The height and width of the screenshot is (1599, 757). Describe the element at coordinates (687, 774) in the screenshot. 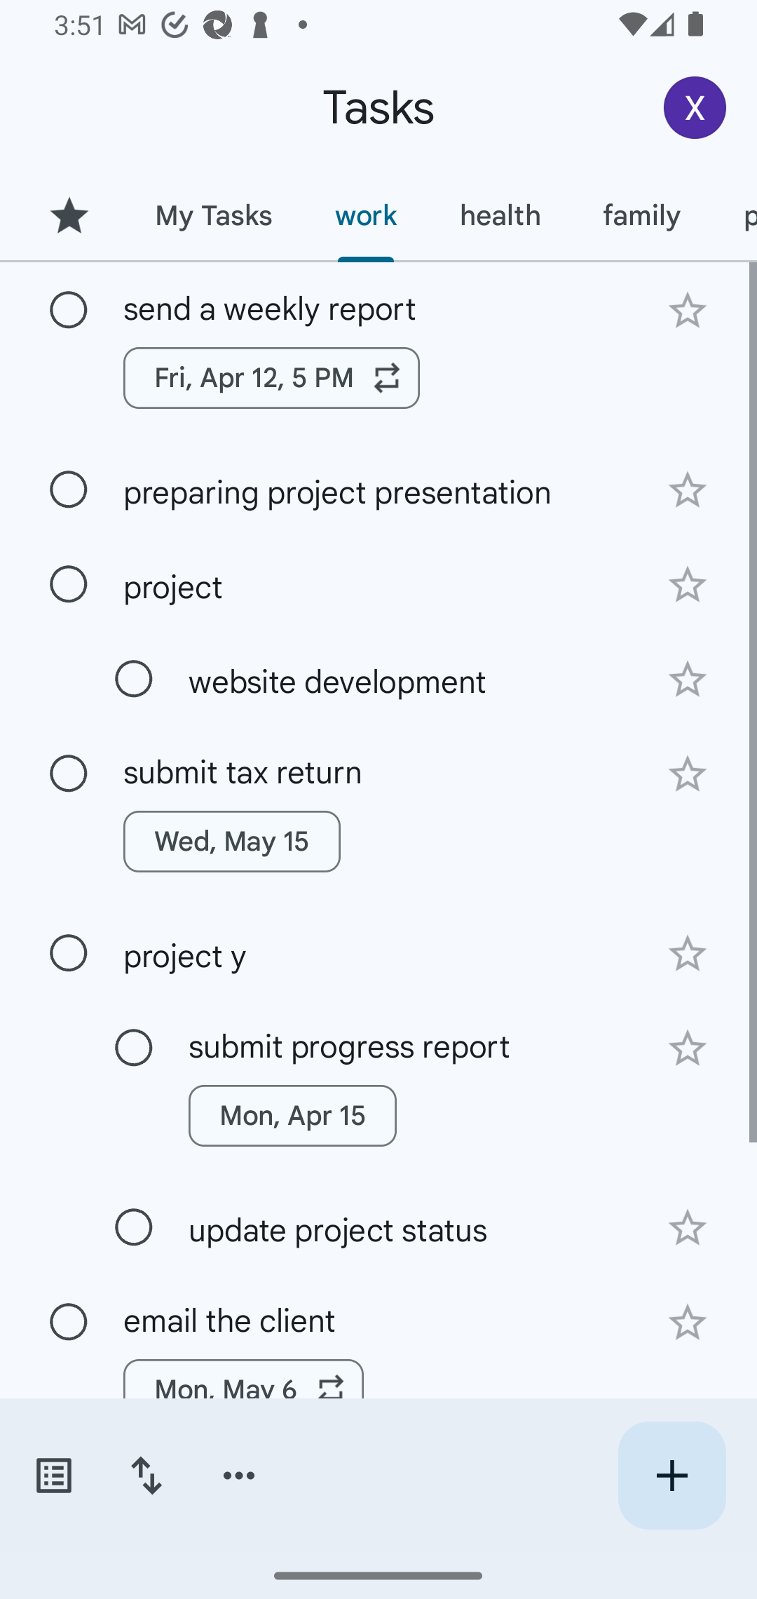

I see `Add star` at that location.